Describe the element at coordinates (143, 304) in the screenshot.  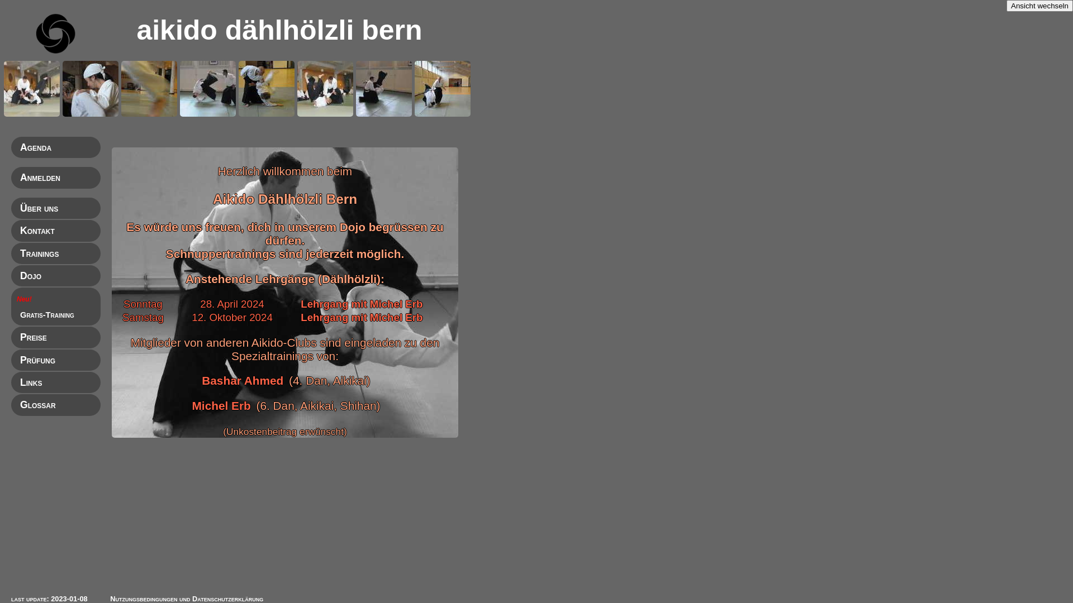
I see `Sonntag` at that location.